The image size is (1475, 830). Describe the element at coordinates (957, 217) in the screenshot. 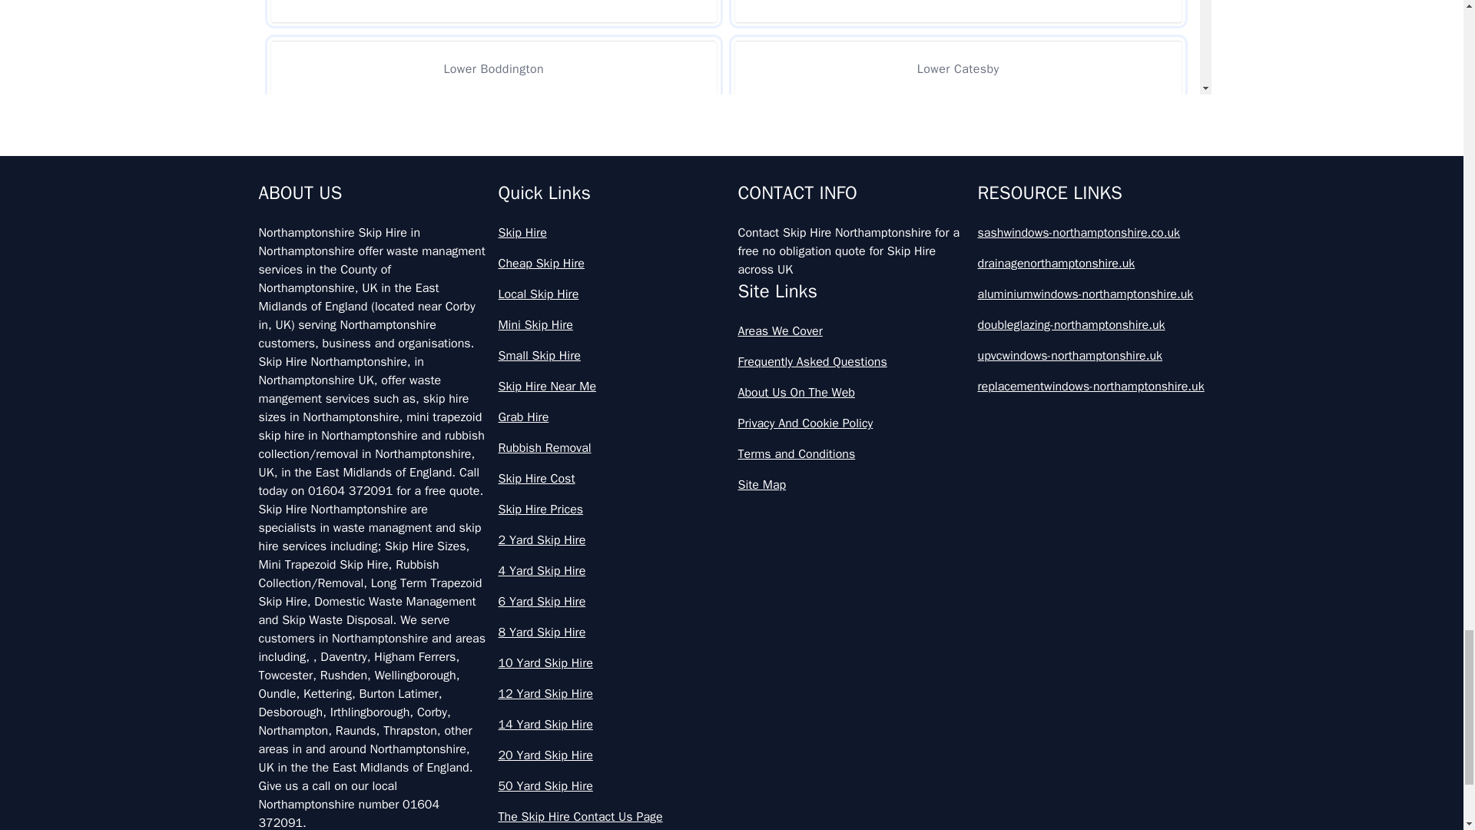

I see `Westhorp` at that location.